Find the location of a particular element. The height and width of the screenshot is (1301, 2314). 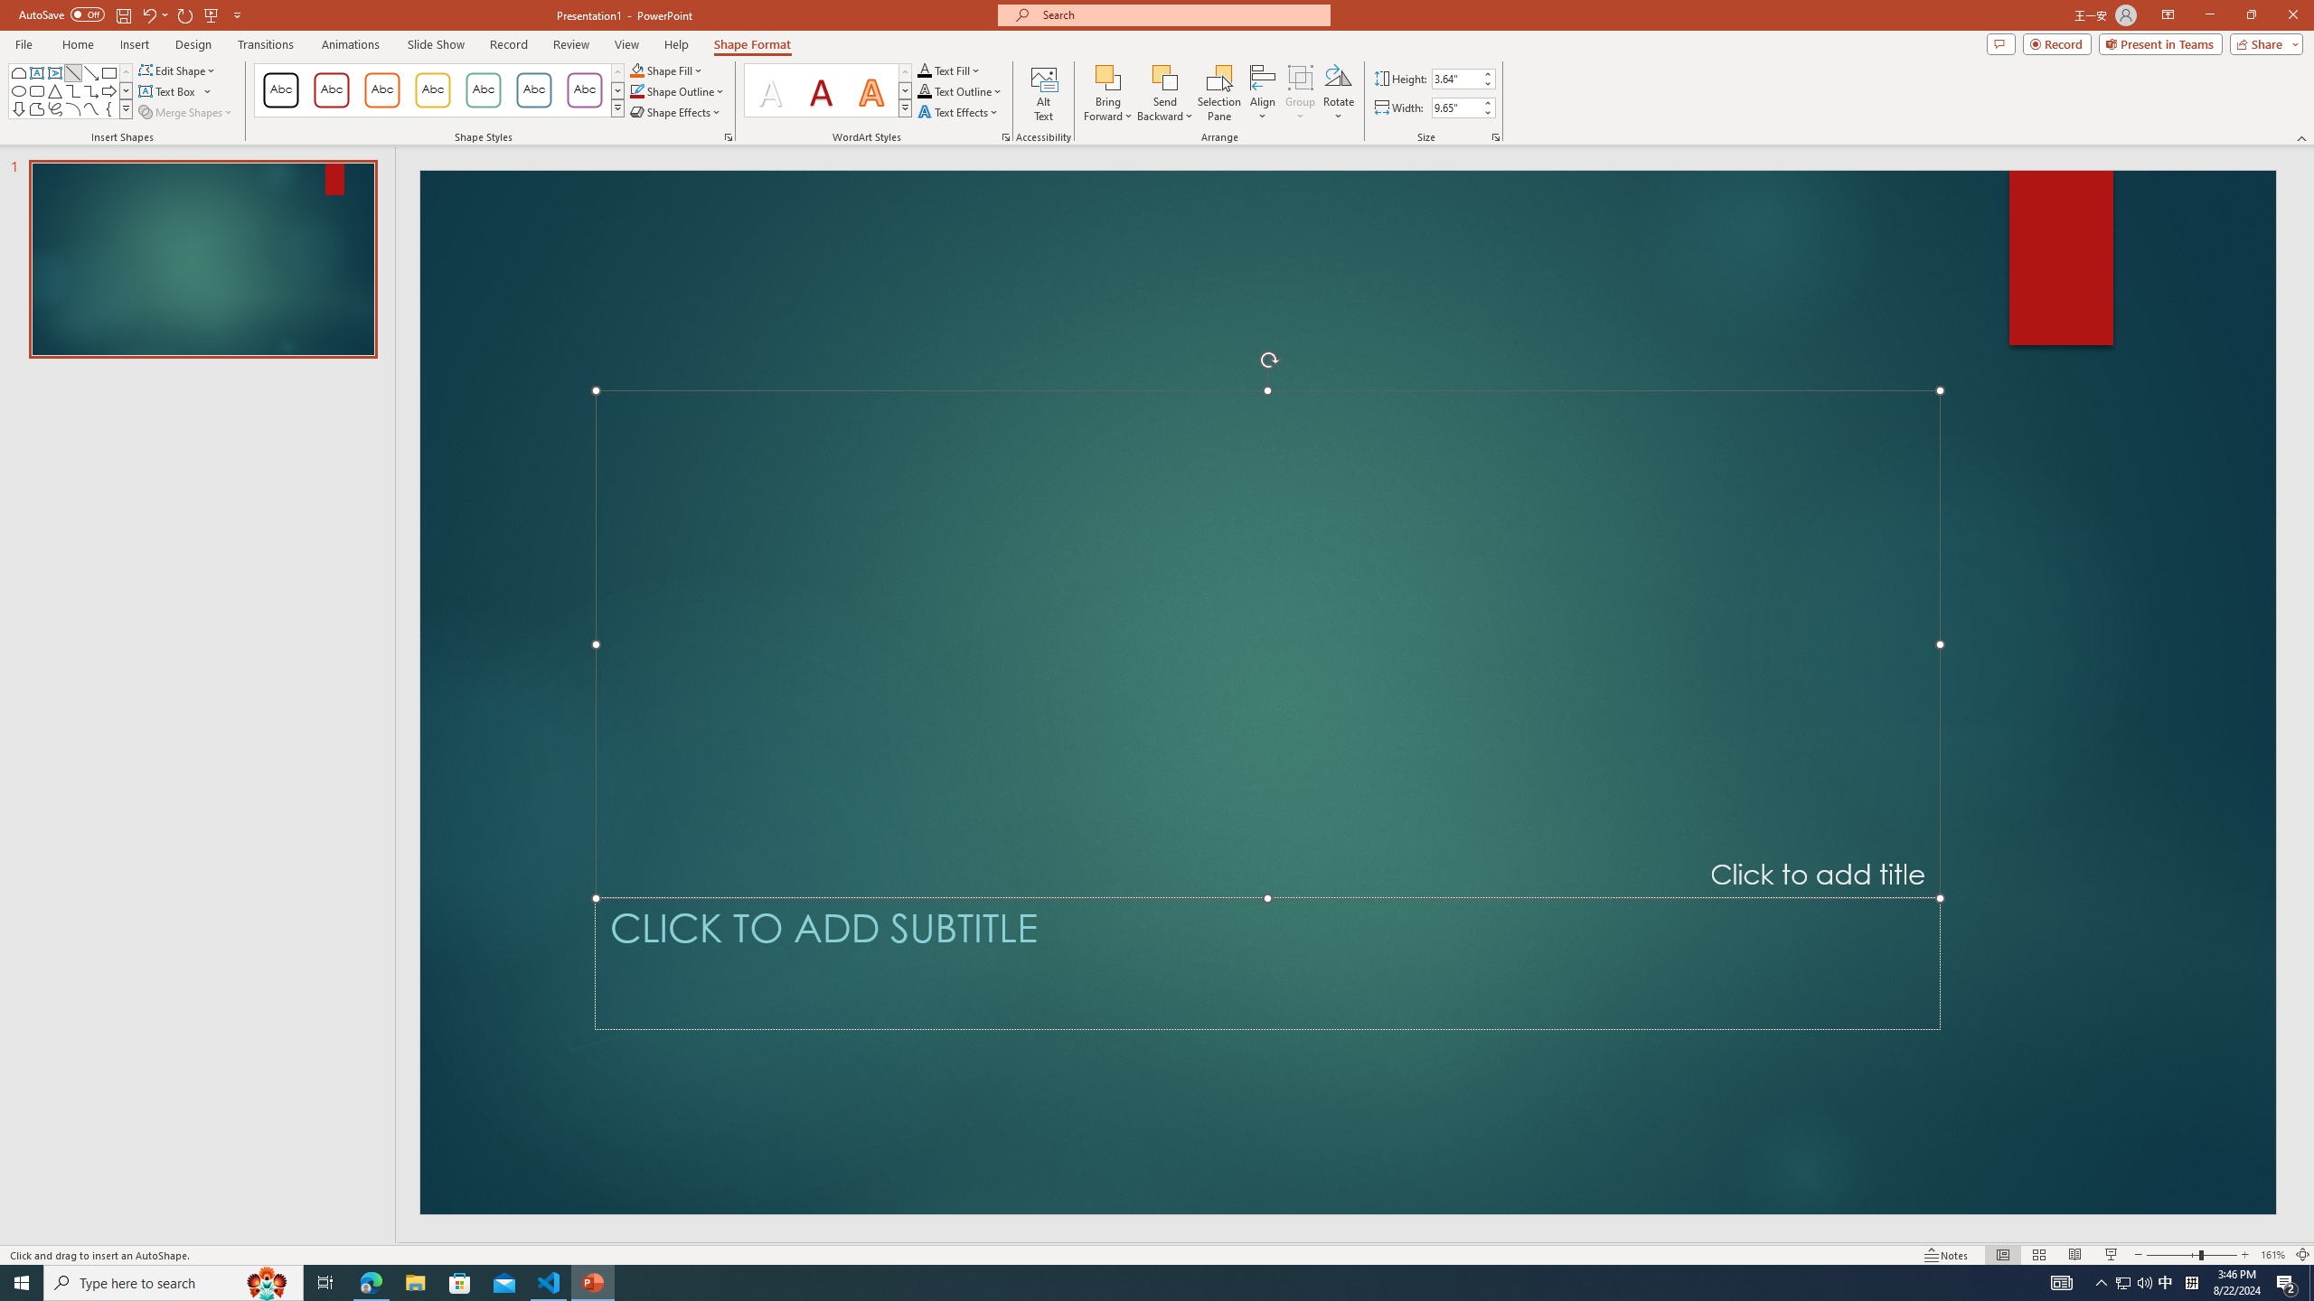

Group is located at coordinates (1300, 93).